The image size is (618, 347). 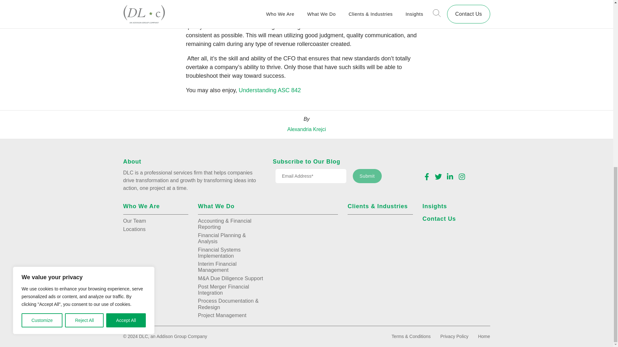 I want to click on Understanding ASC 842, so click(x=270, y=90).